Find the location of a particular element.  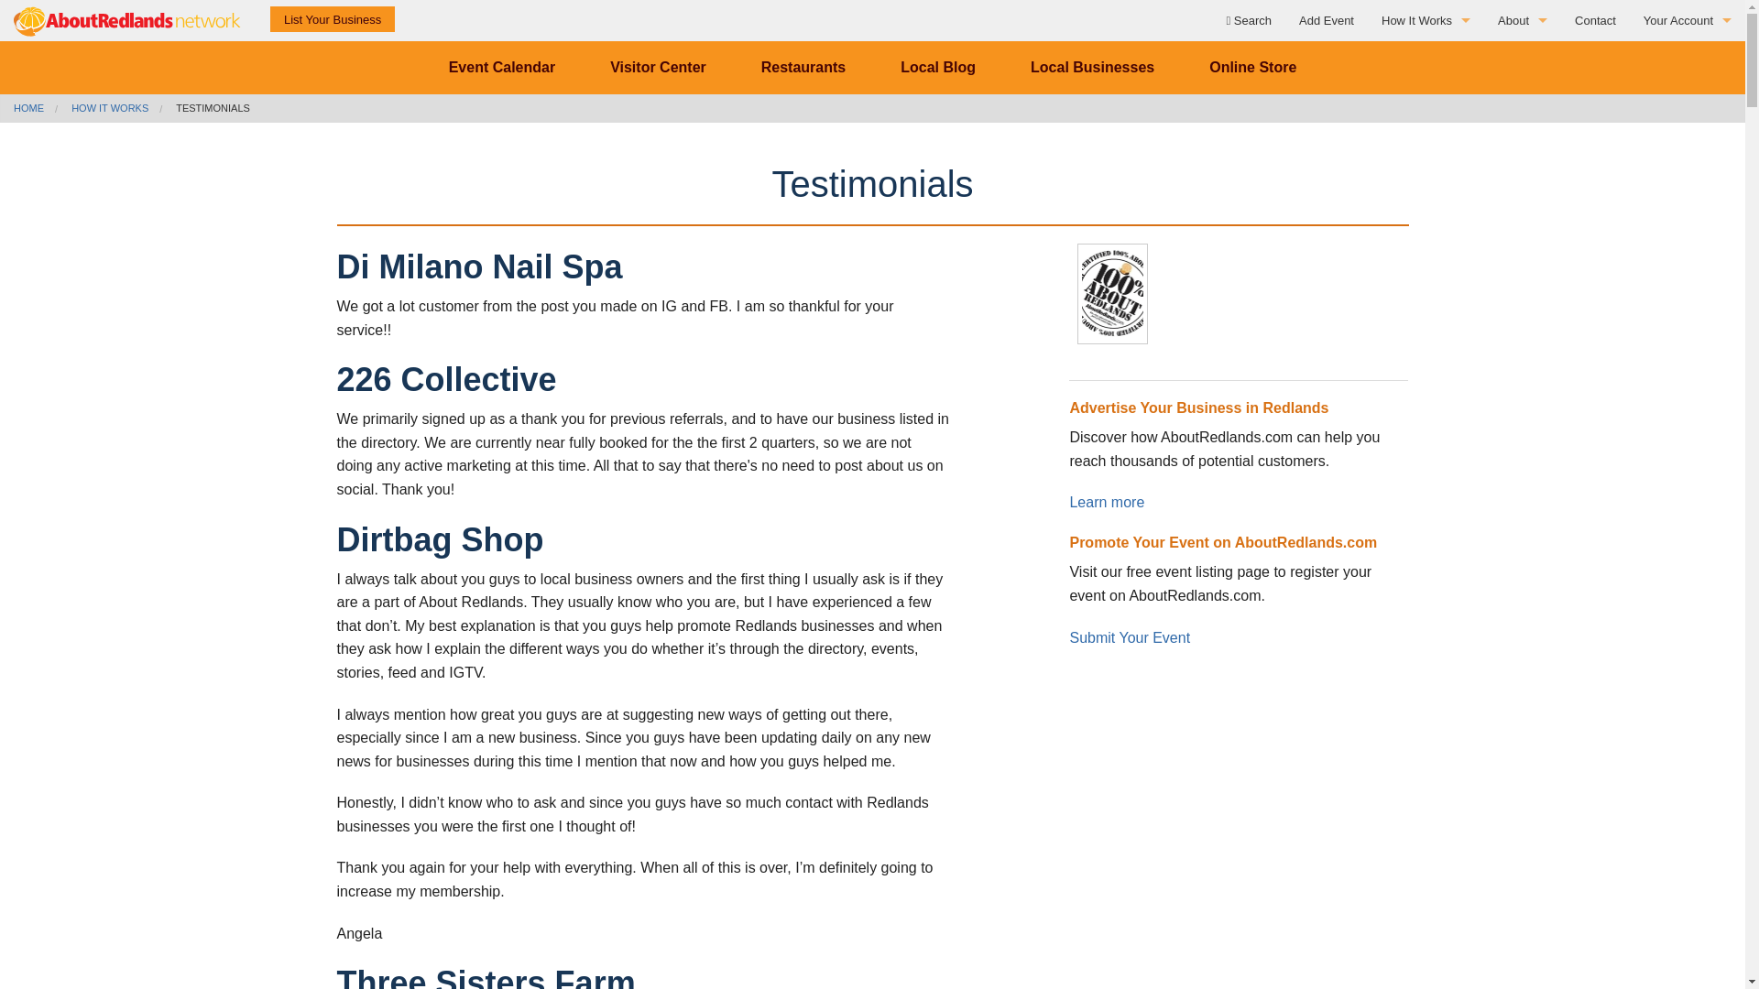

How It Works is located at coordinates (1426, 20).